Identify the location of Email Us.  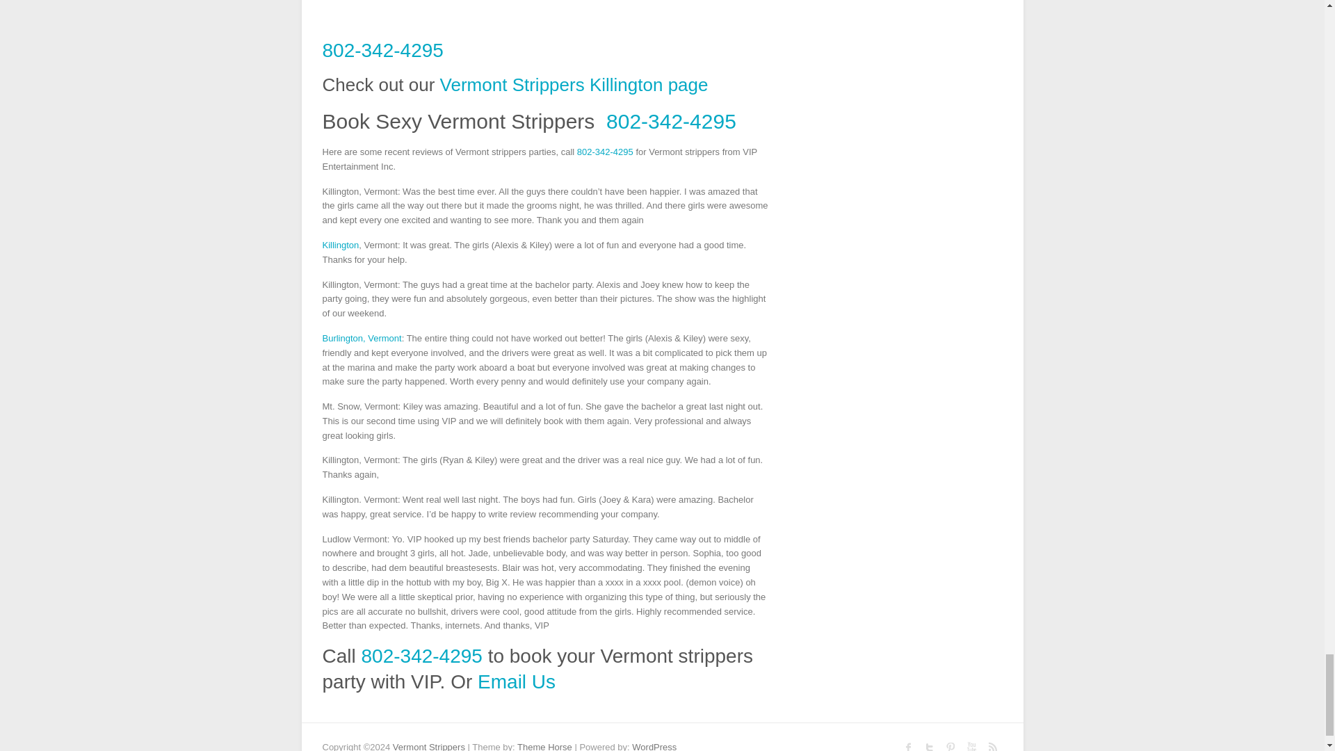
(516, 681).